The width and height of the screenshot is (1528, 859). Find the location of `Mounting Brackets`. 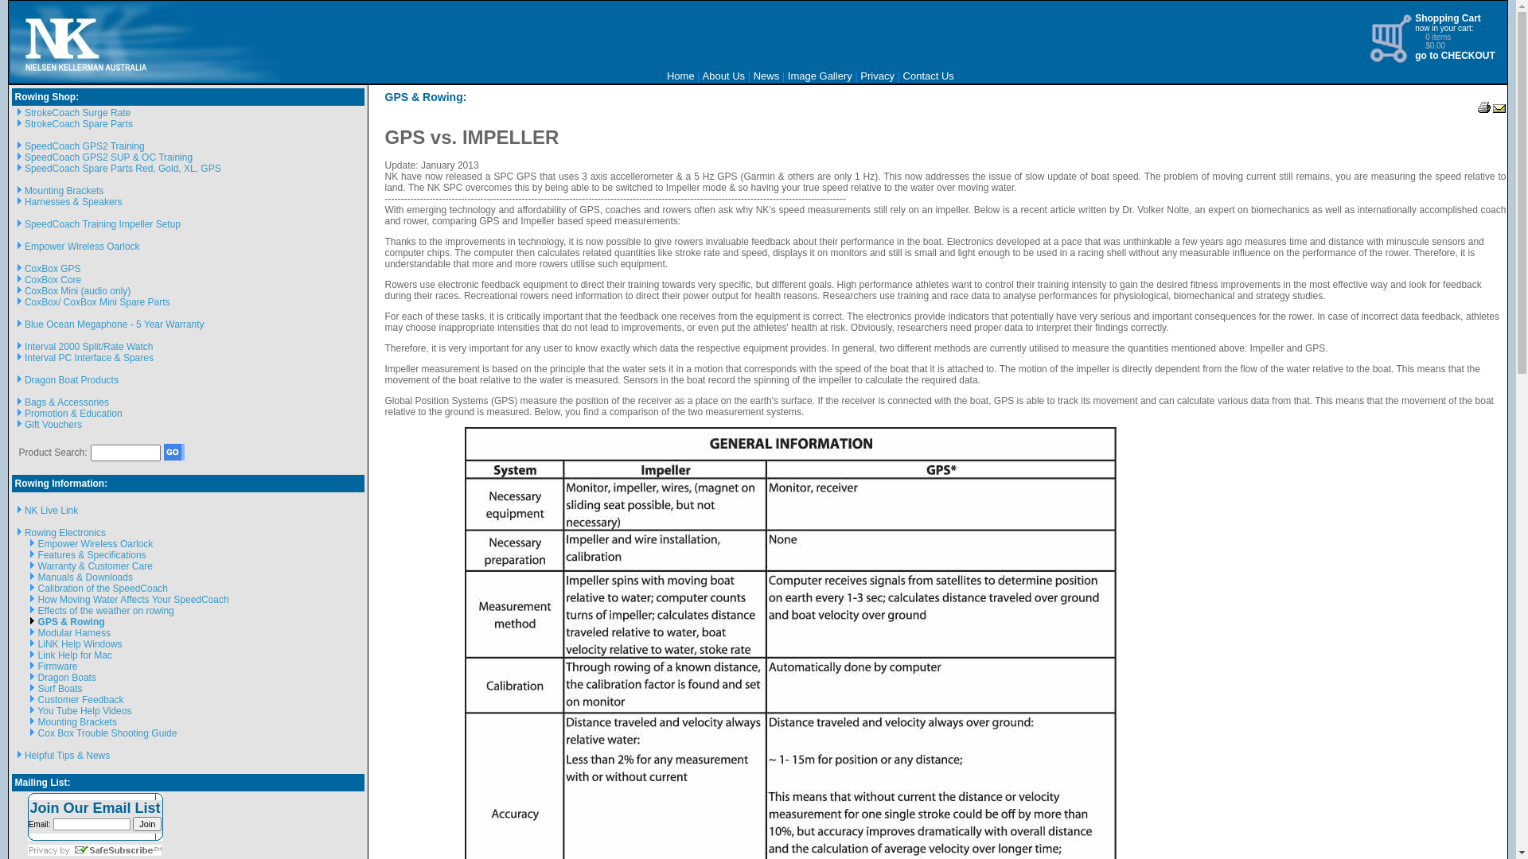

Mounting Brackets is located at coordinates (64, 191).